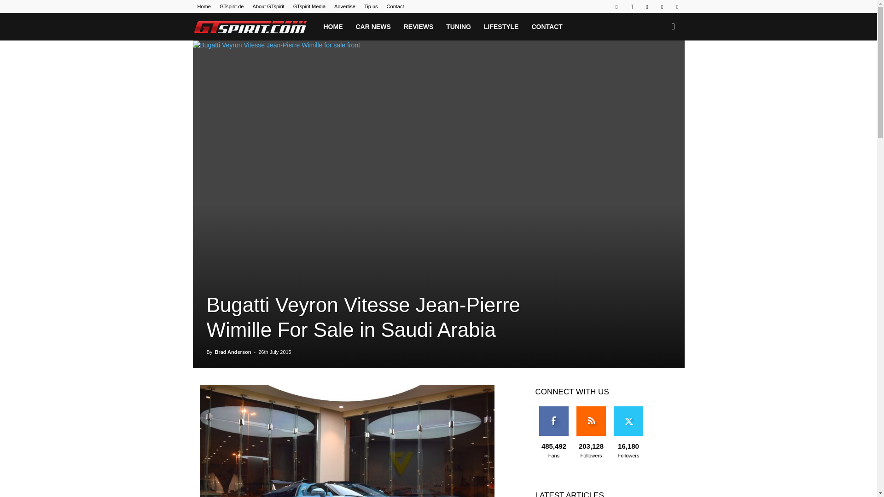  Describe the element at coordinates (501, 27) in the screenshot. I see `LIFESTYLE` at that location.